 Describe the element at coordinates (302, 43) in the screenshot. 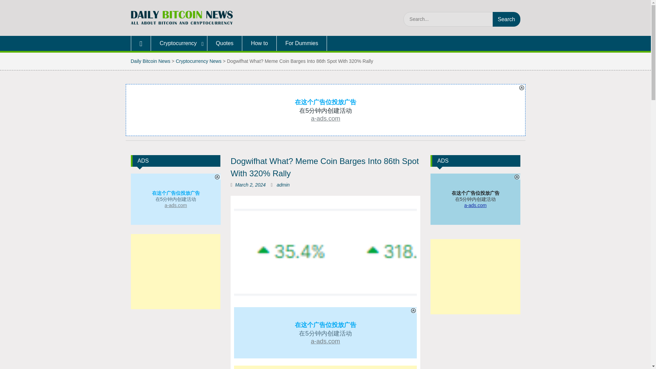

I see `For Dummies` at that location.